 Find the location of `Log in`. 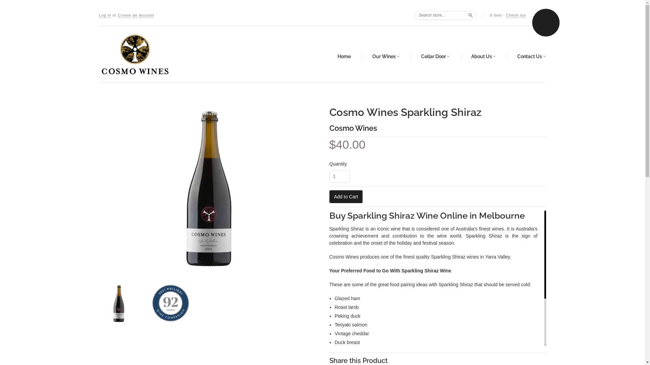

Log in is located at coordinates (105, 16).